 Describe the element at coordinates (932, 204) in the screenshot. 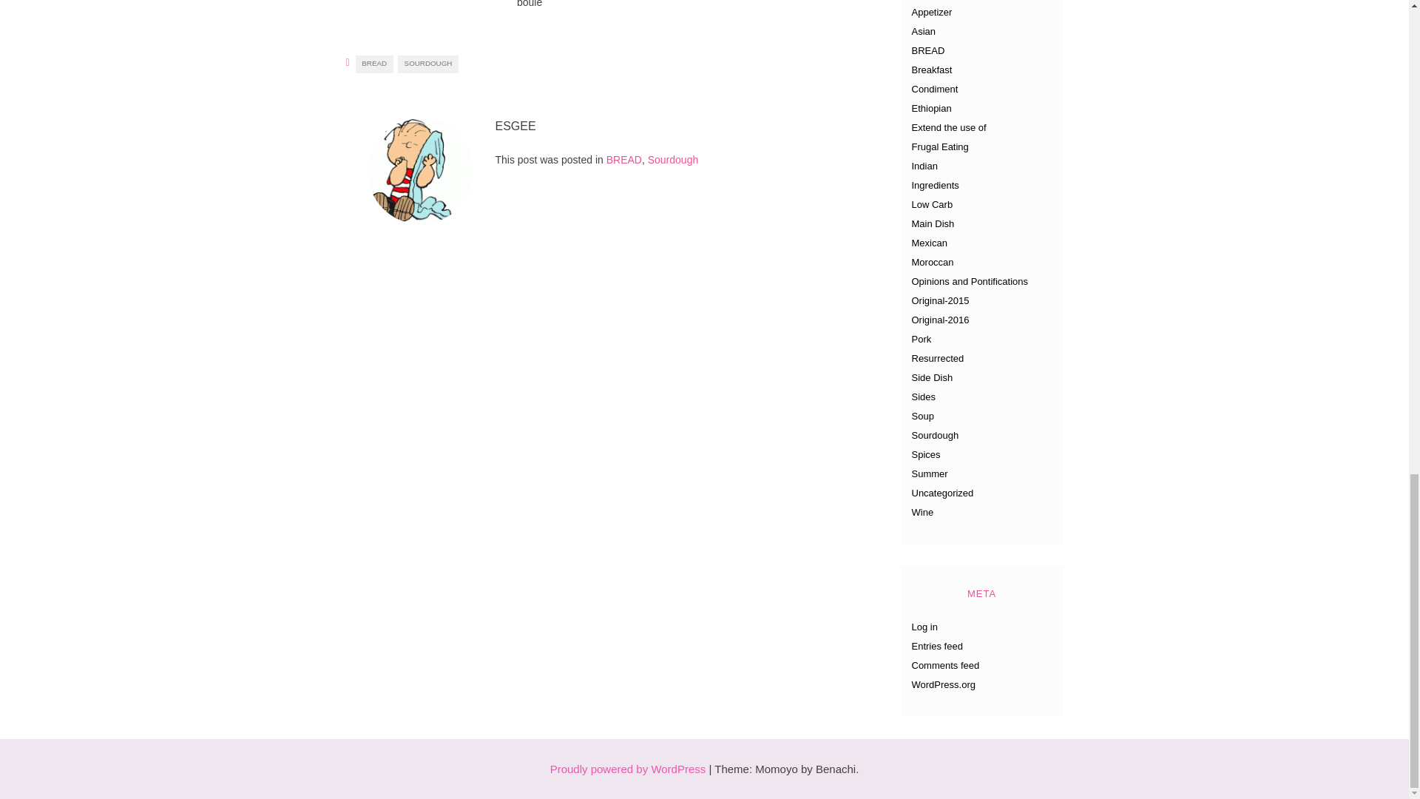

I see `Low Carb` at that location.